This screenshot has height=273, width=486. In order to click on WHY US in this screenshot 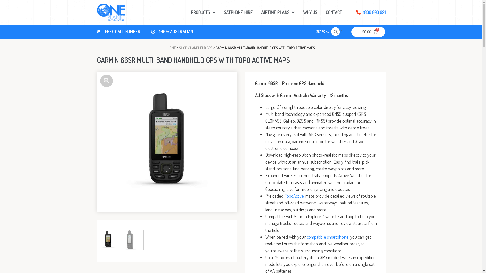, I will do `click(310, 13)`.